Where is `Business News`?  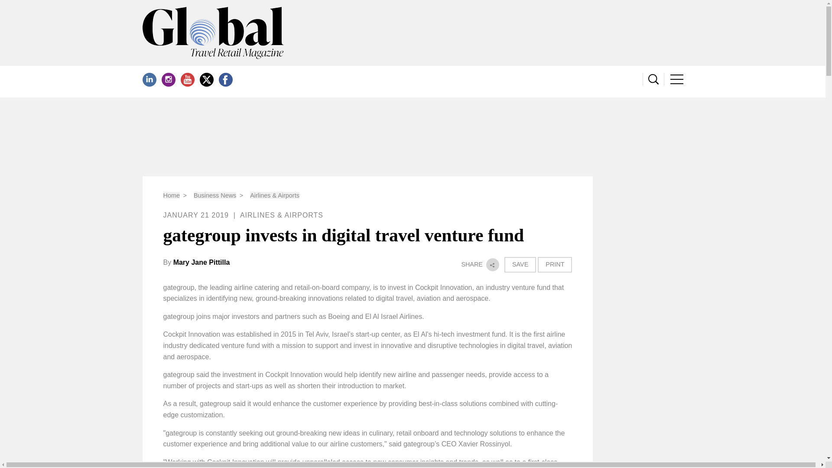 Business News is located at coordinates (215, 195).